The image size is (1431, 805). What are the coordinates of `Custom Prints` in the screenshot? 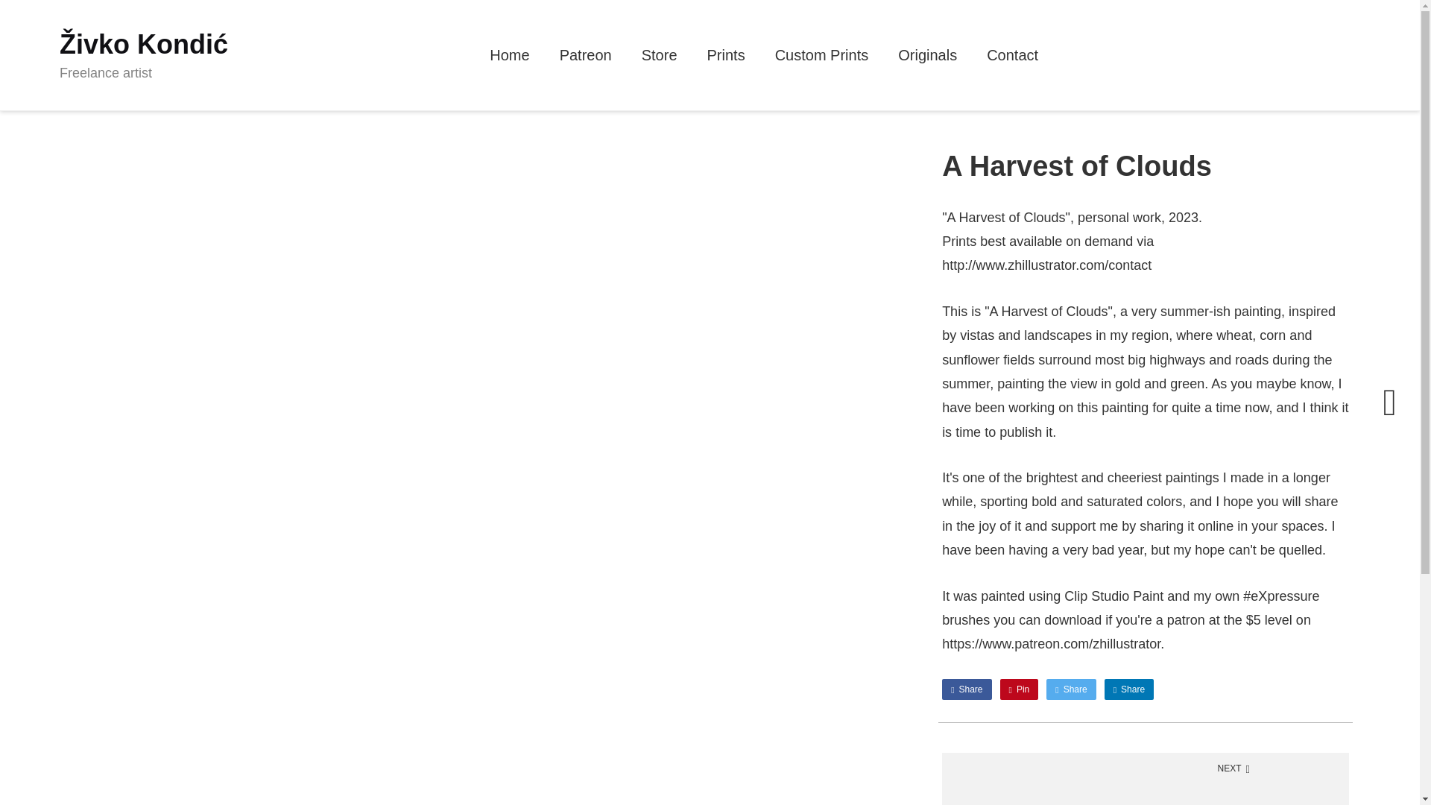 It's located at (821, 61).